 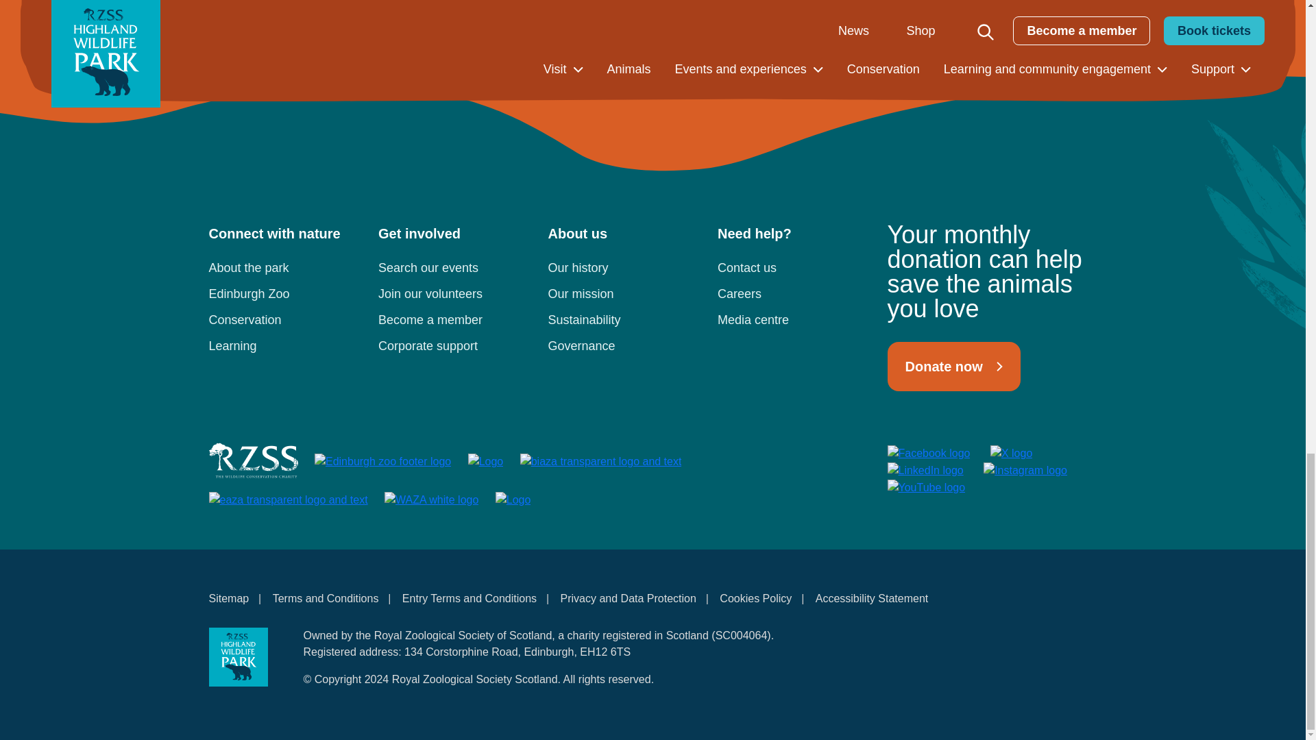 What do you see at coordinates (625, 323) in the screenshot?
I see `RZSS Sustainability` at bounding box center [625, 323].